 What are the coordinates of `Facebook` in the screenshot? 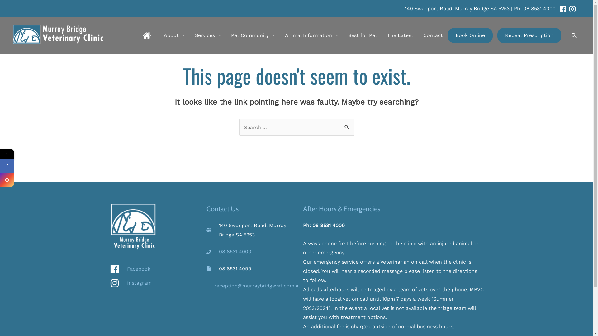 It's located at (152, 271).